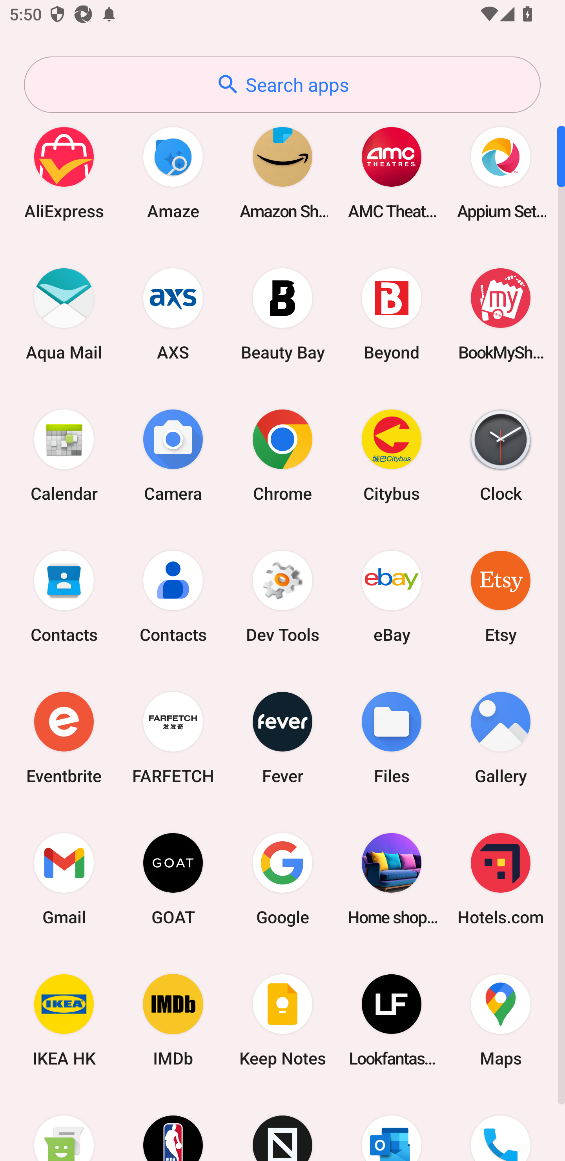  I want to click on FARFETCH, so click(173, 737).